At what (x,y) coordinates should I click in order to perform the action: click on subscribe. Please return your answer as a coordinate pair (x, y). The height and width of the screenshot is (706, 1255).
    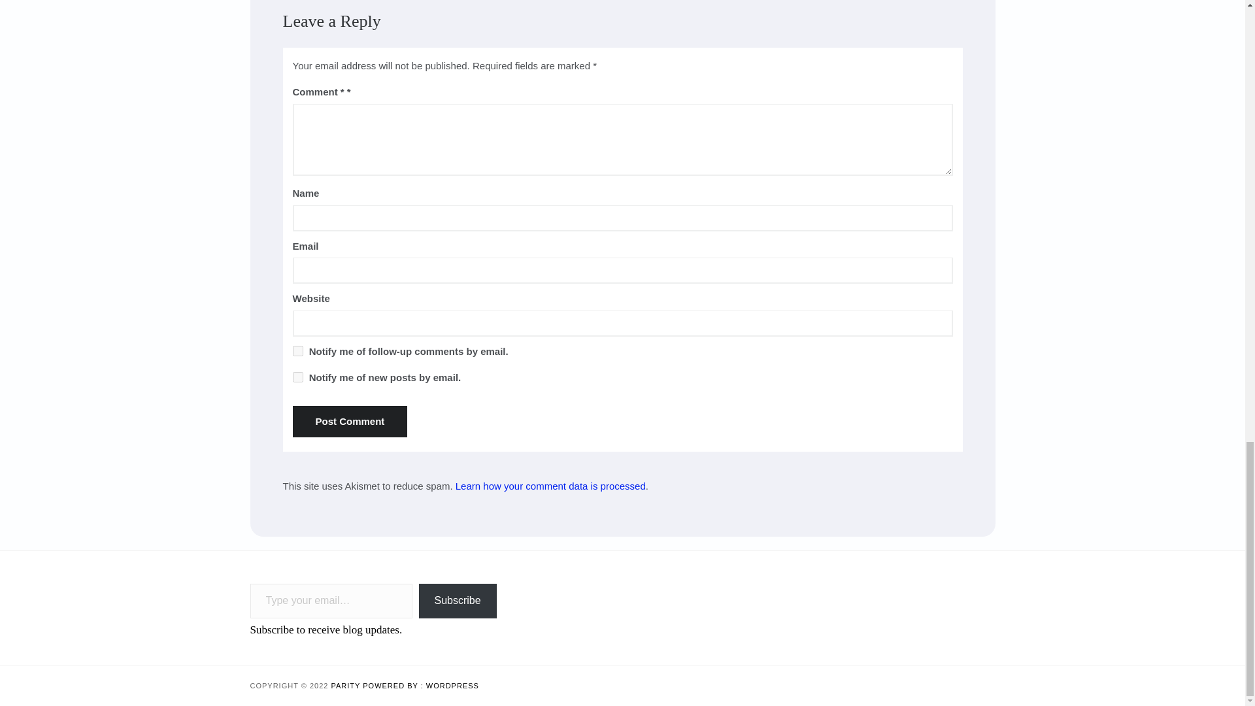
    Looking at the image, I should click on (298, 377).